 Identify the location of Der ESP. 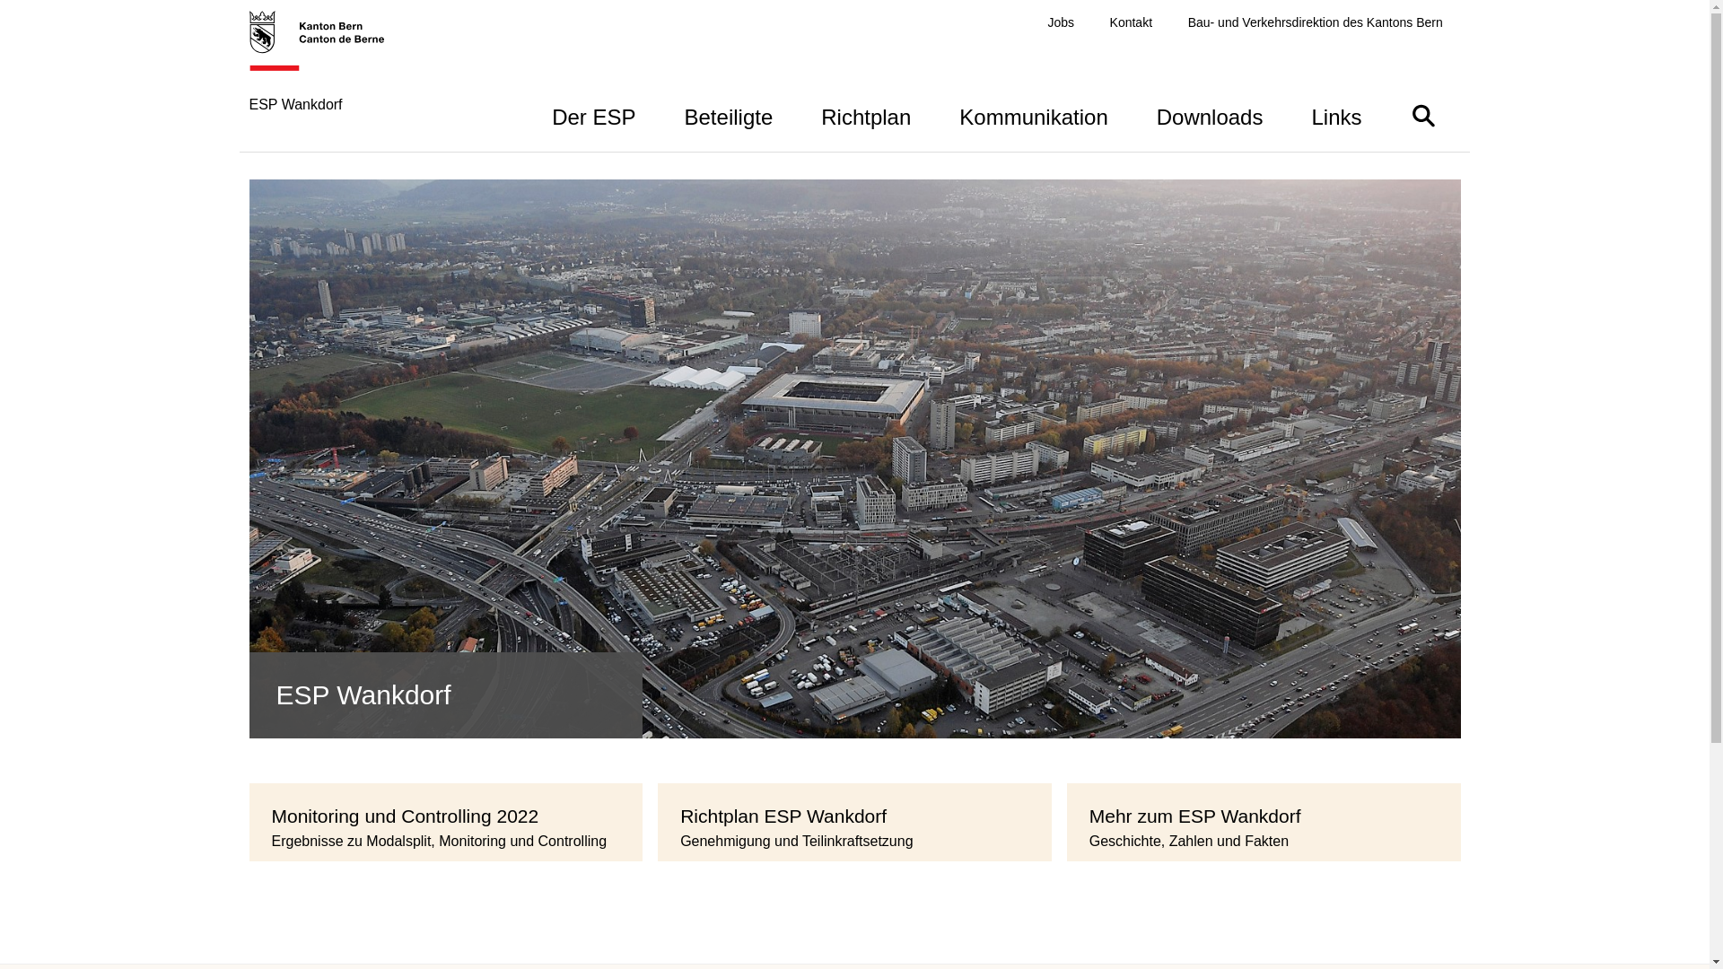
(594, 115).